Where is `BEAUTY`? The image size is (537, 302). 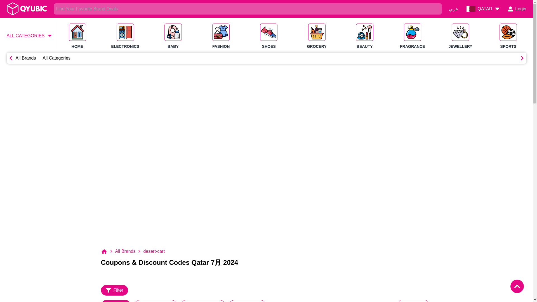 BEAUTY is located at coordinates (30, 36).